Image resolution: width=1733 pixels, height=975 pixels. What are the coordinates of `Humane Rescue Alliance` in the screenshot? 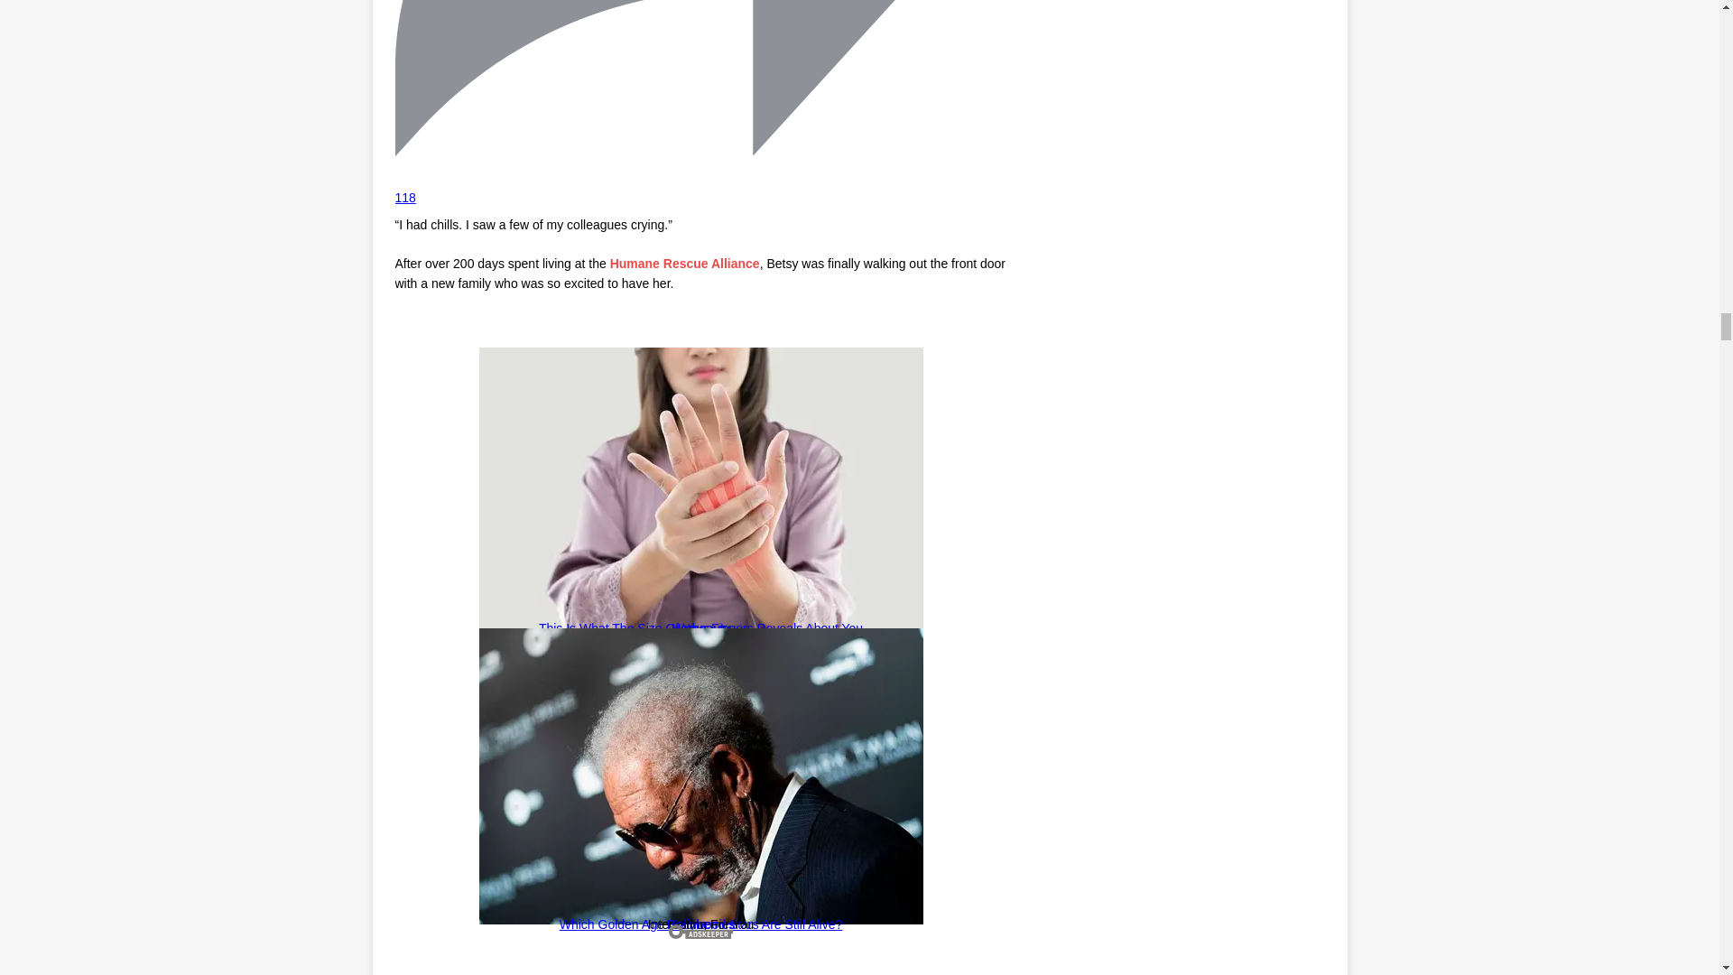 It's located at (684, 264).